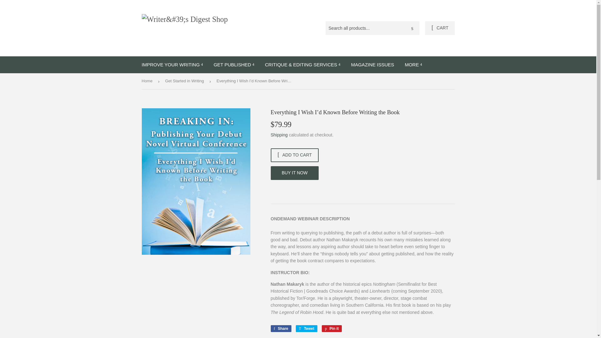 This screenshot has width=601, height=338. Describe the element at coordinates (280, 328) in the screenshot. I see `Share on Facebook` at that location.